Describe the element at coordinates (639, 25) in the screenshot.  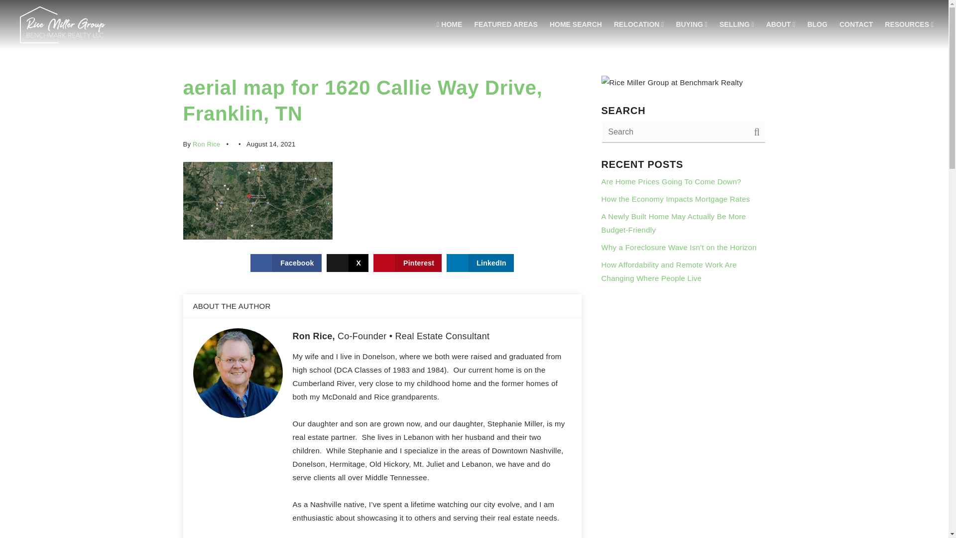
I see `RELOCATION` at that location.